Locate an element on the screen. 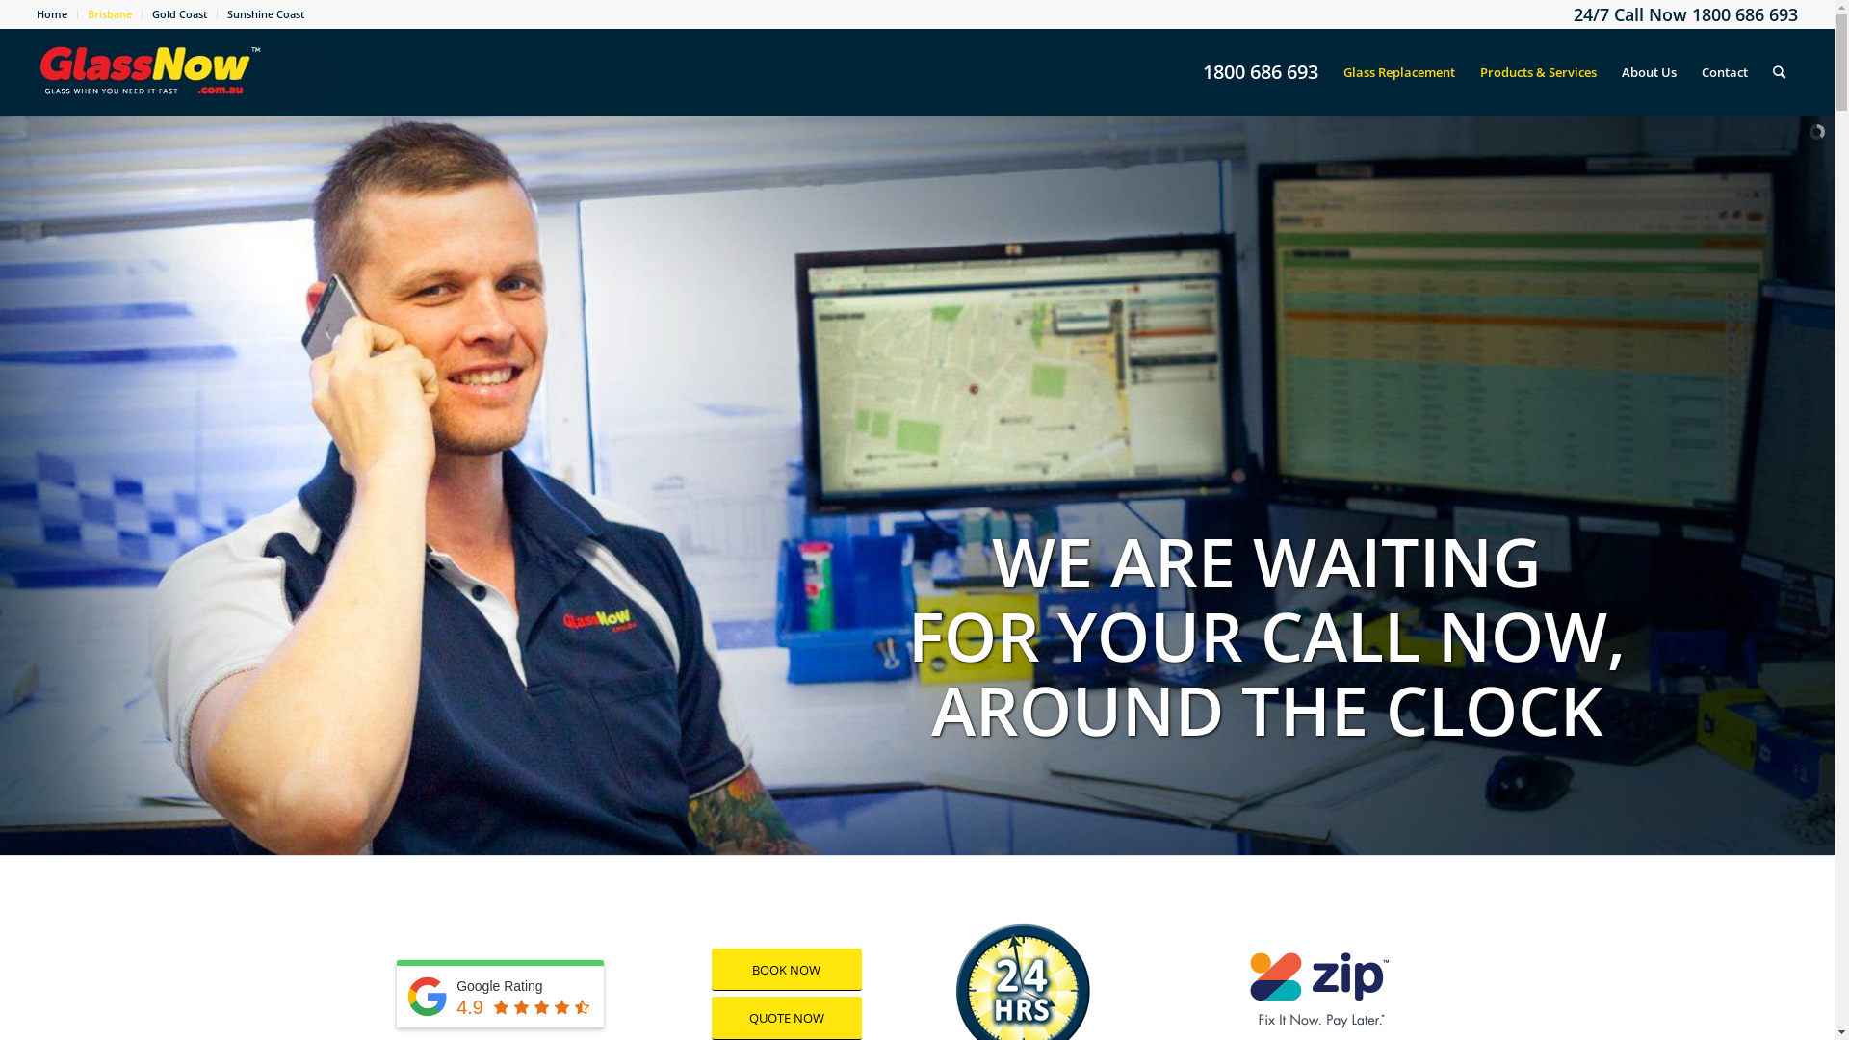 This screenshot has height=1040, width=1849. Contact is located at coordinates (1725, 72).